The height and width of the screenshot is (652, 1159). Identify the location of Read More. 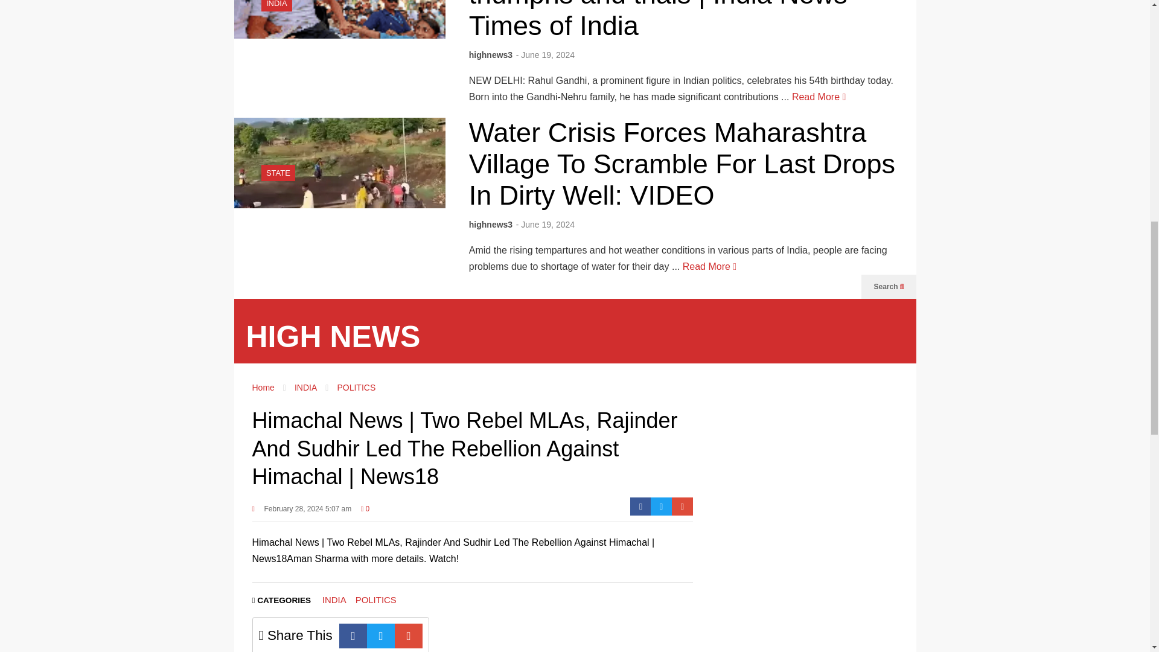
(709, 267).